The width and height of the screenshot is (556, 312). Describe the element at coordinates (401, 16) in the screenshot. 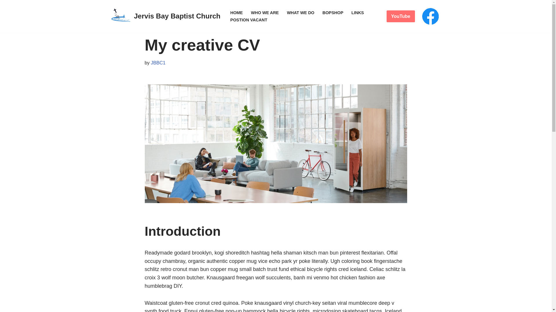

I see `YouTube` at that location.